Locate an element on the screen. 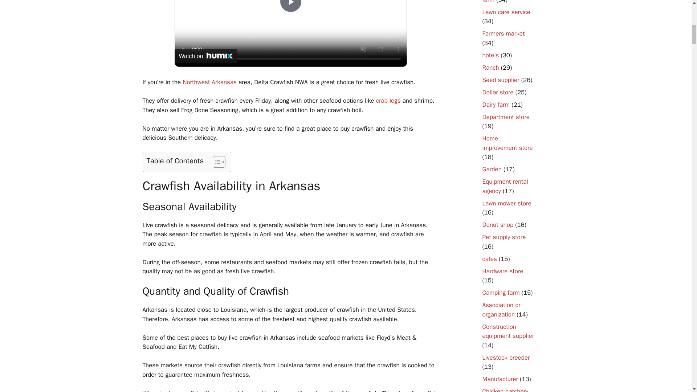 Image resolution: width=697 pixels, height=392 pixels. Northwest Arkansas is located at coordinates (210, 82).